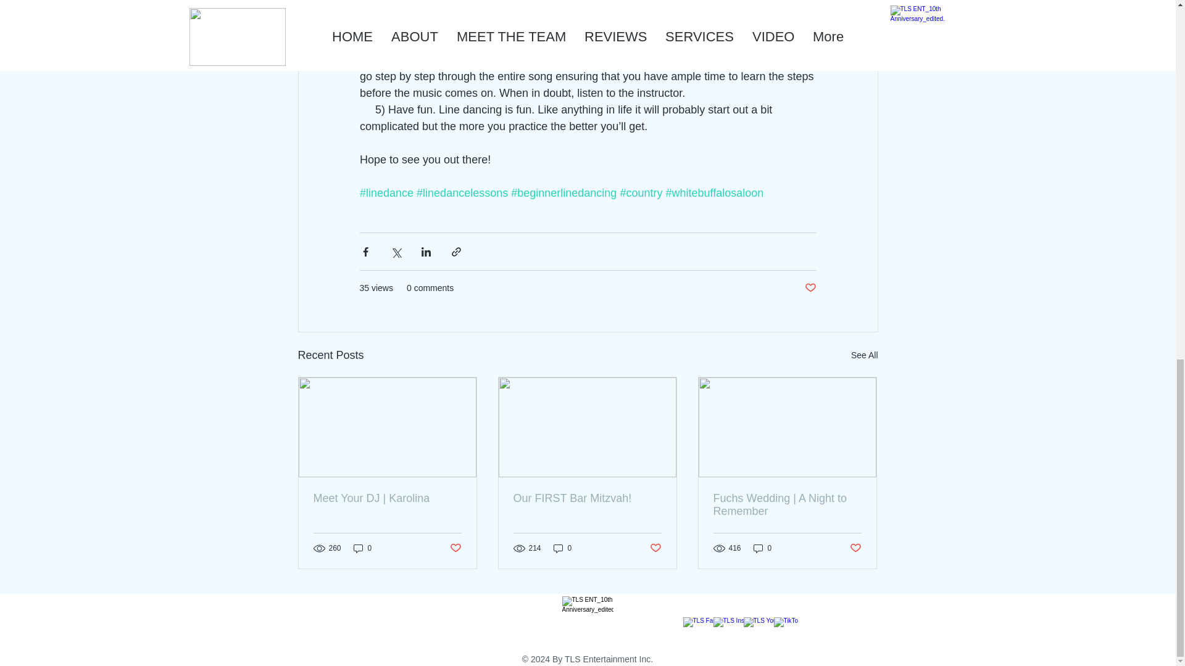 Image resolution: width=1185 pixels, height=666 pixels. Describe the element at coordinates (563, 548) in the screenshot. I see `0` at that location.